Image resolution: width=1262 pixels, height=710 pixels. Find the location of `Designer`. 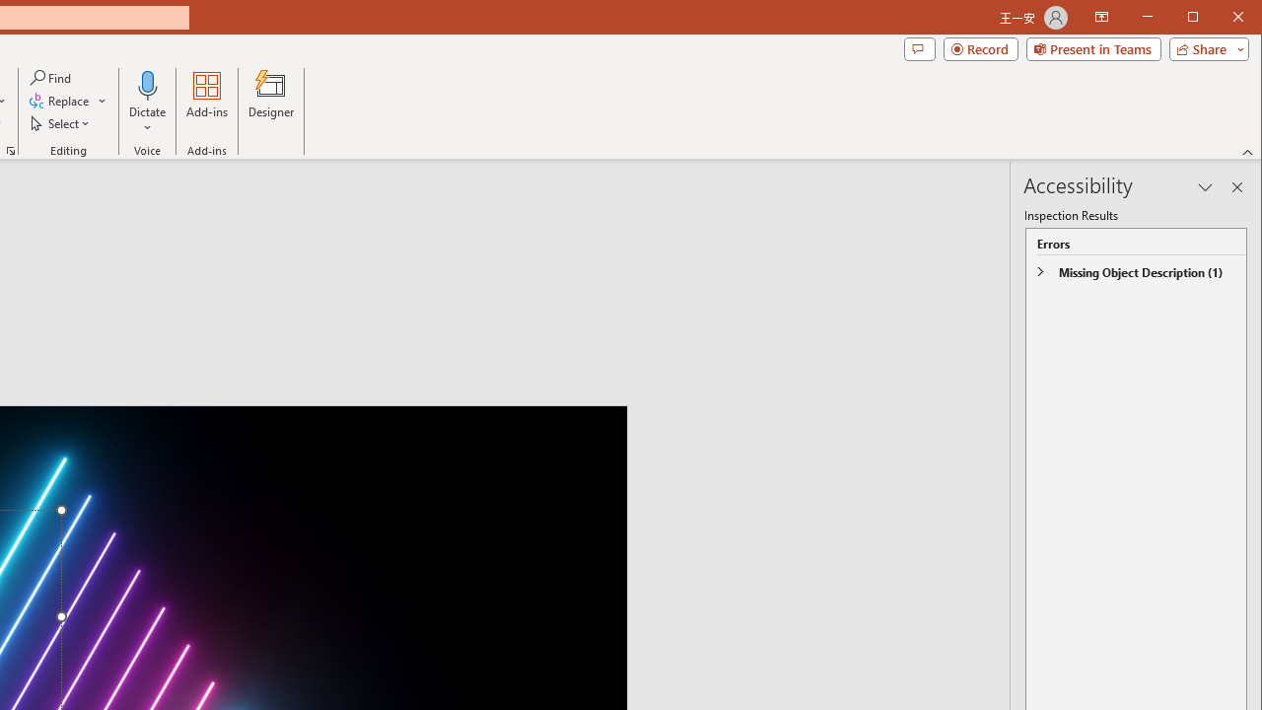

Designer is located at coordinates (270, 103).